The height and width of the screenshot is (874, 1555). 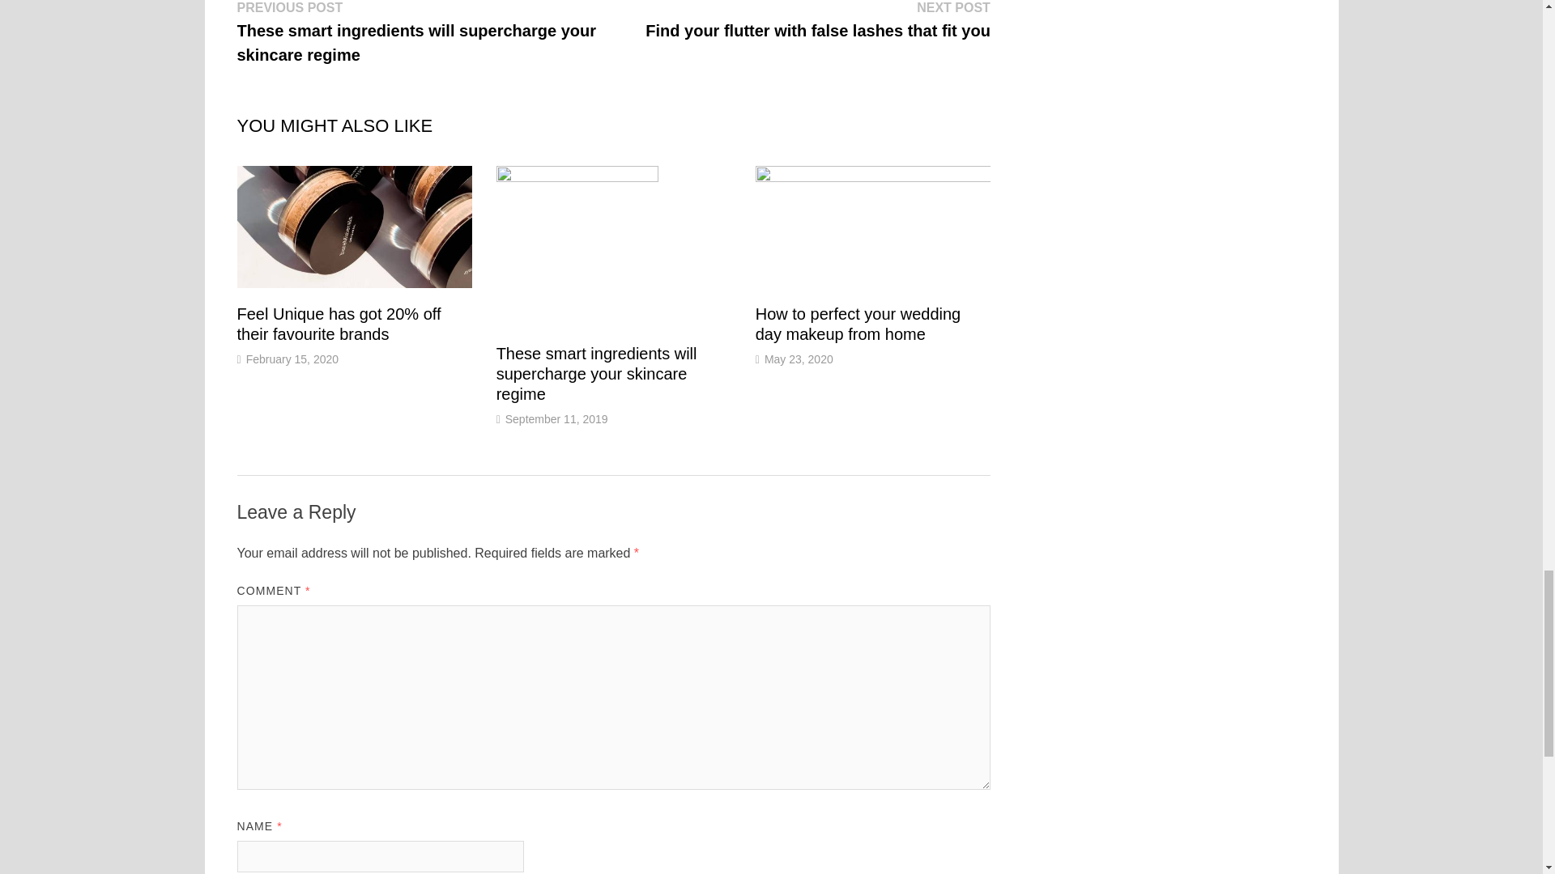 I want to click on How to perfect your wedding day makeup from home, so click(x=858, y=324).